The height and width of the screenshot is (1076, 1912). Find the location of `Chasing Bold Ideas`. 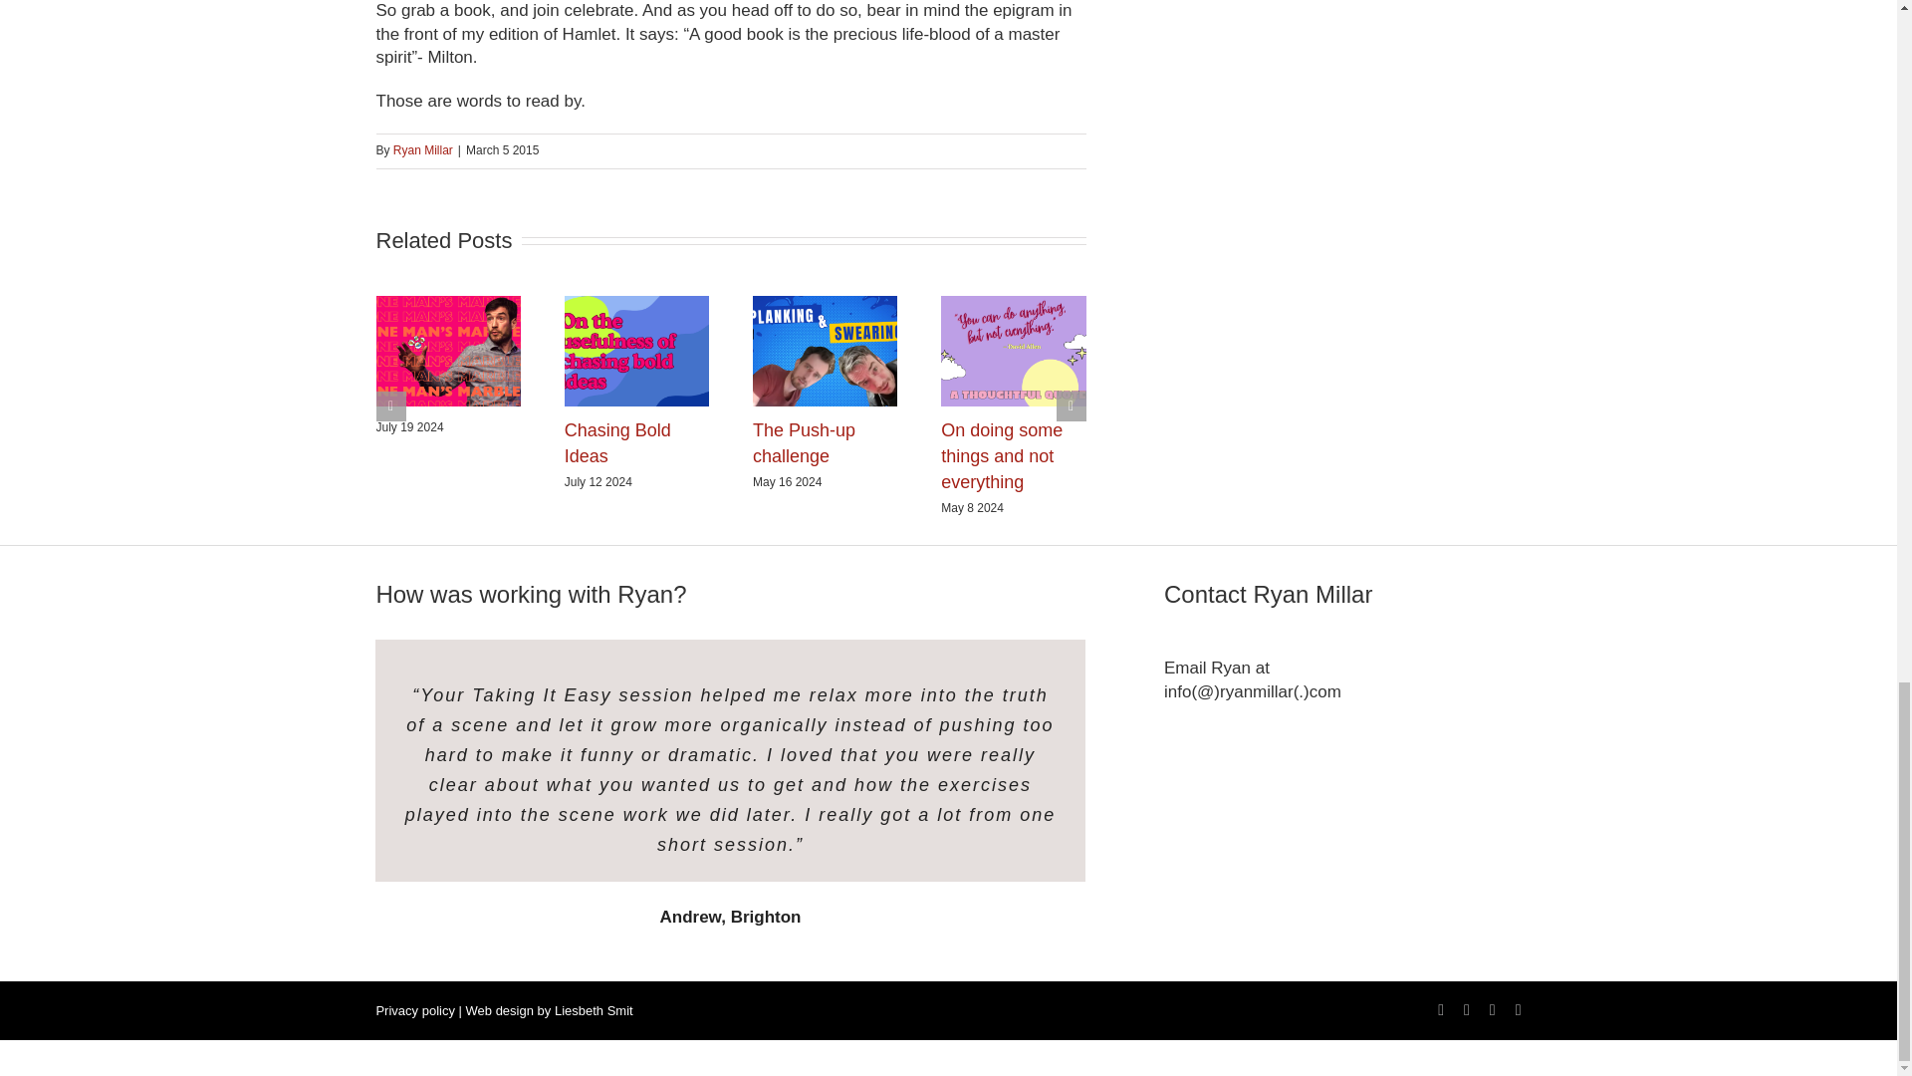

Chasing Bold Ideas is located at coordinates (617, 442).